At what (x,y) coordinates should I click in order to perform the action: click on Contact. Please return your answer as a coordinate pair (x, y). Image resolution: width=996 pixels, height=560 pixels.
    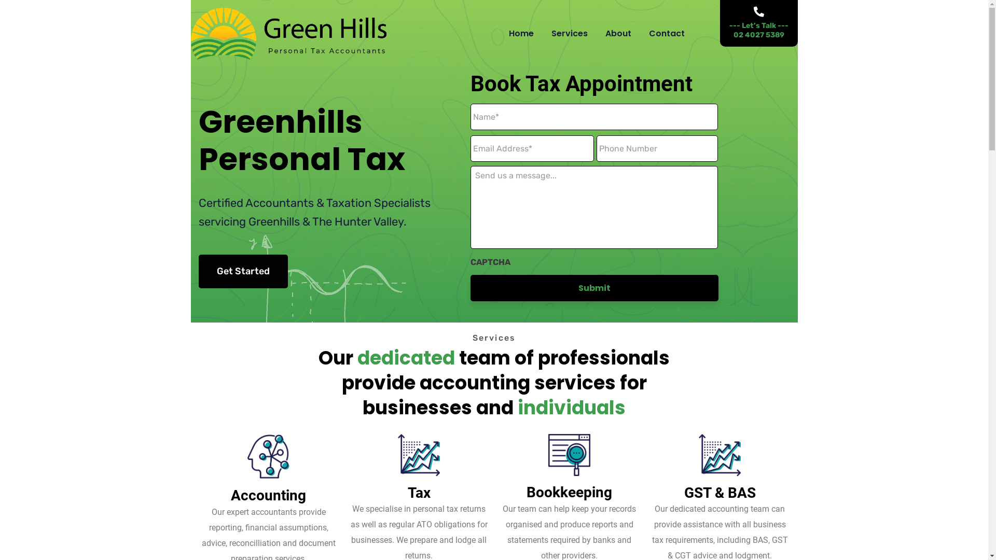
    Looking at the image, I should click on (666, 34).